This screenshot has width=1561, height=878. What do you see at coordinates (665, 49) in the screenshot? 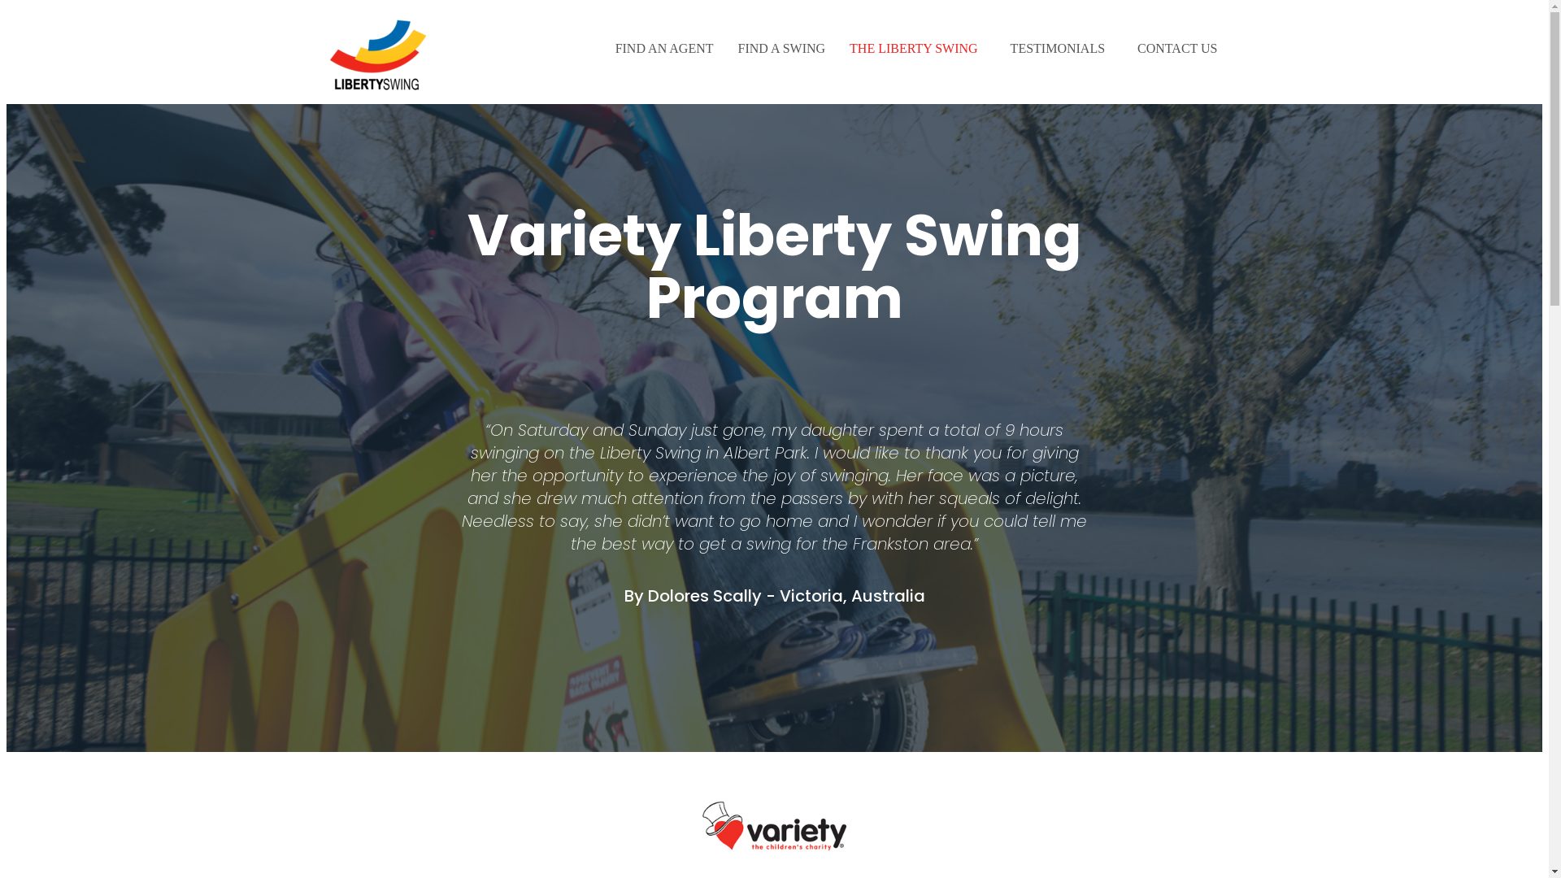
I see `FIND AN AGENT` at bounding box center [665, 49].